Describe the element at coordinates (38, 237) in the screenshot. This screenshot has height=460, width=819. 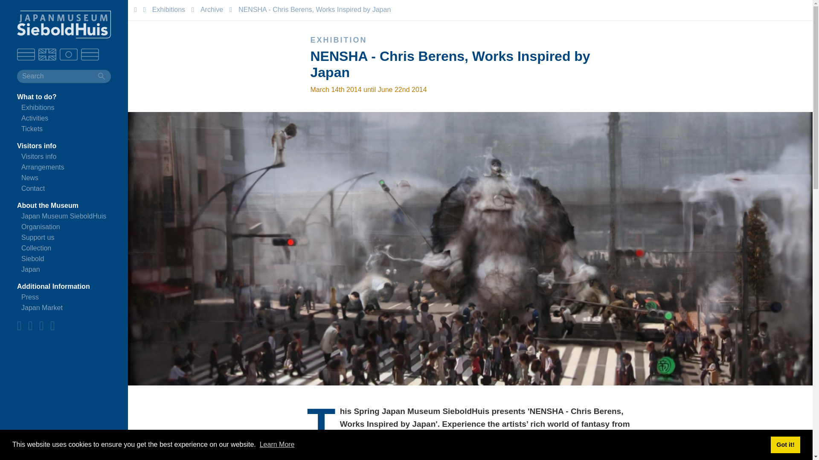
I see `Support us` at that location.